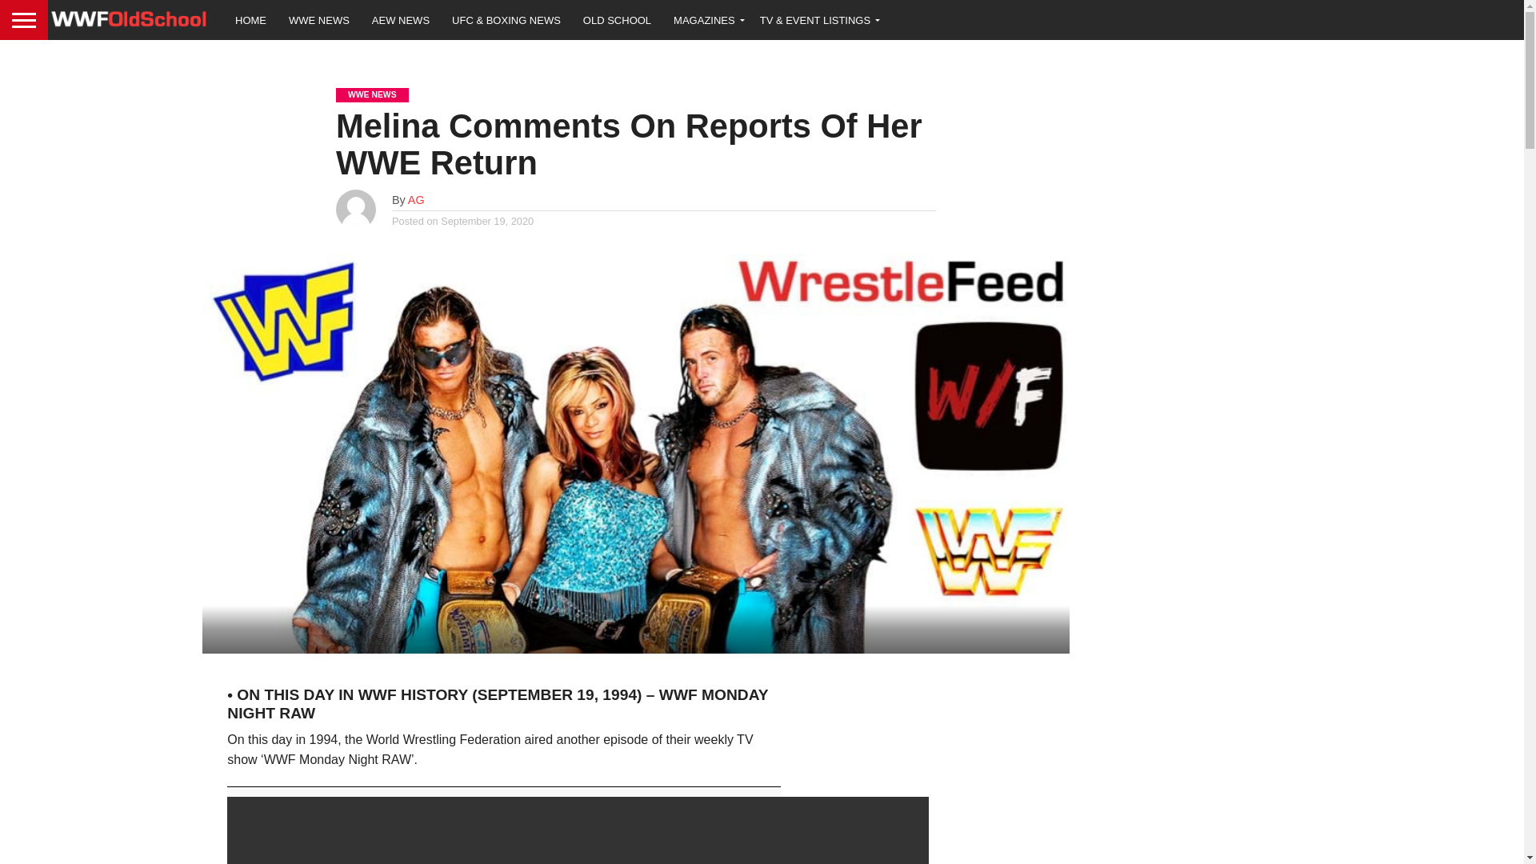  I want to click on WWE NEWS, so click(319, 19).